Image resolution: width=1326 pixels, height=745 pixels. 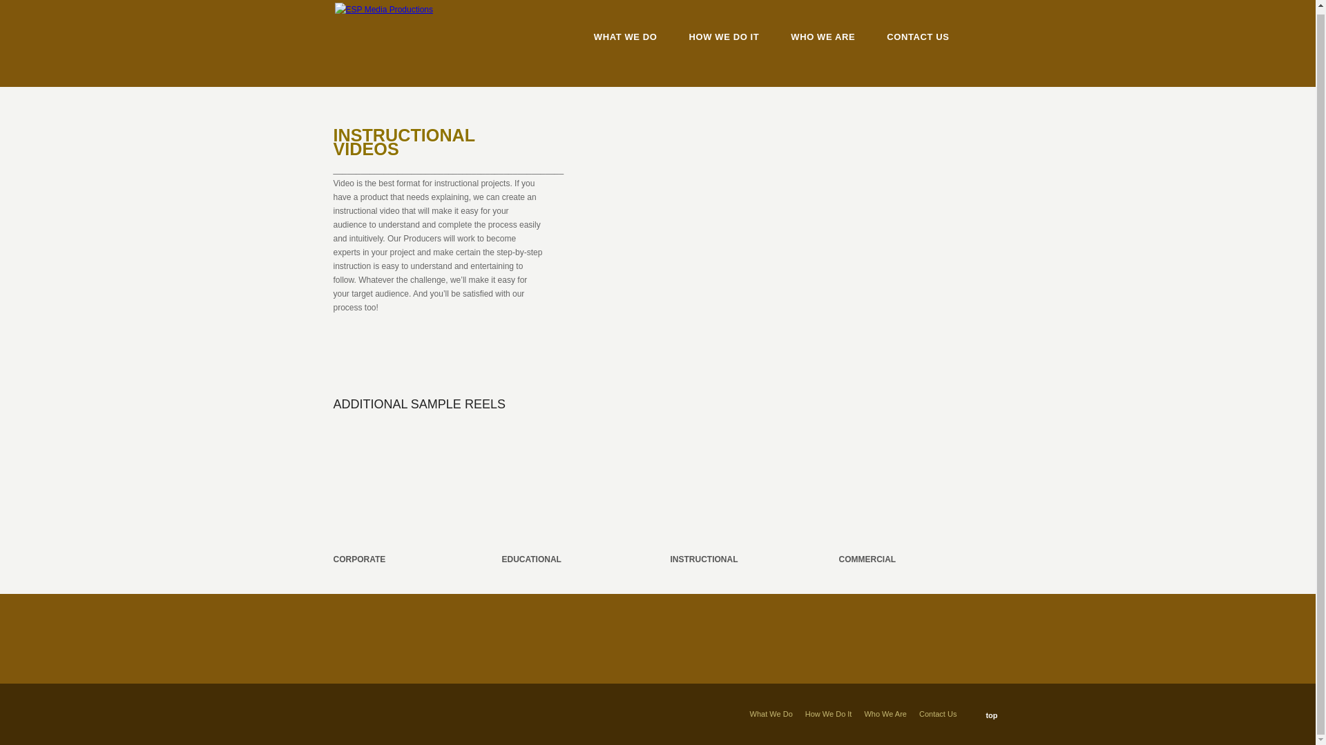 I want to click on HOW WE DO IT, so click(x=724, y=37).